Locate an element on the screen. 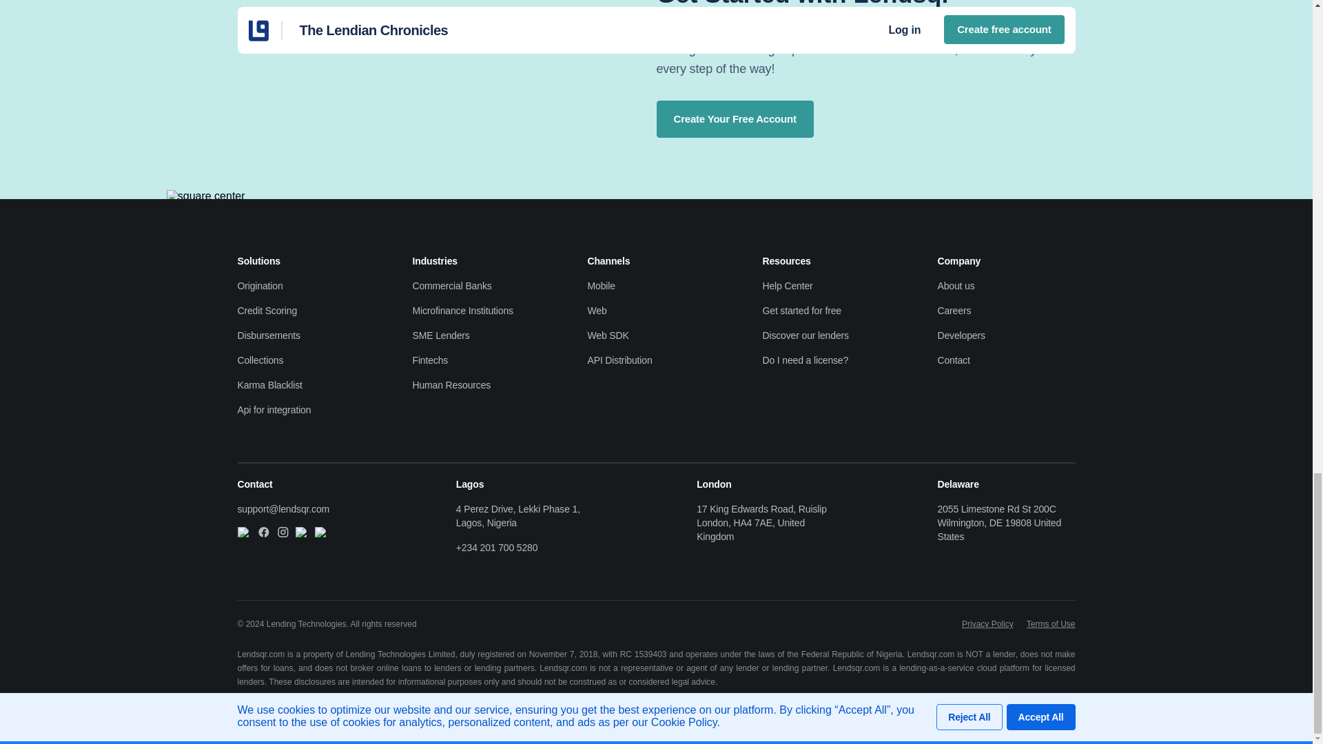 This screenshot has height=744, width=1323. Credit Scoring is located at coordinates (305, 310).